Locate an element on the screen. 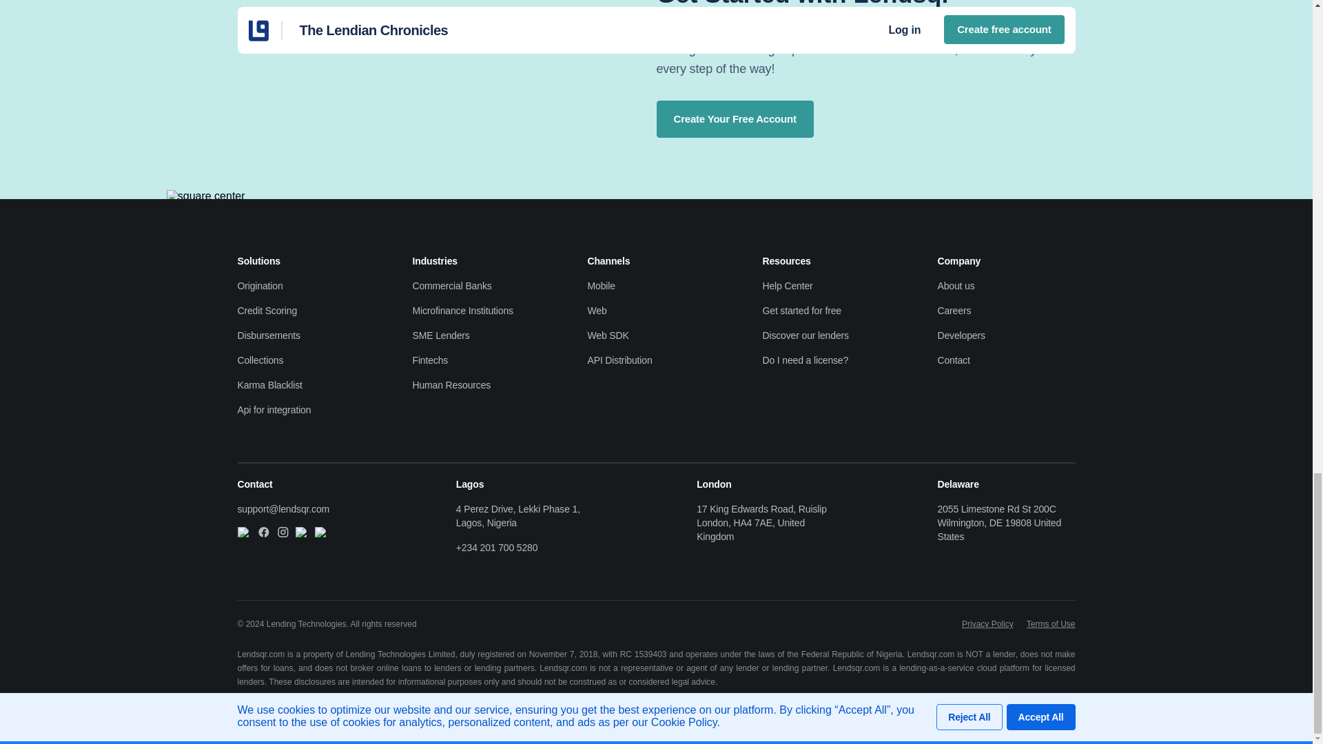 This screenshot has height=744, width=1323. Credit Scoring is located at coordinates (305, 310).